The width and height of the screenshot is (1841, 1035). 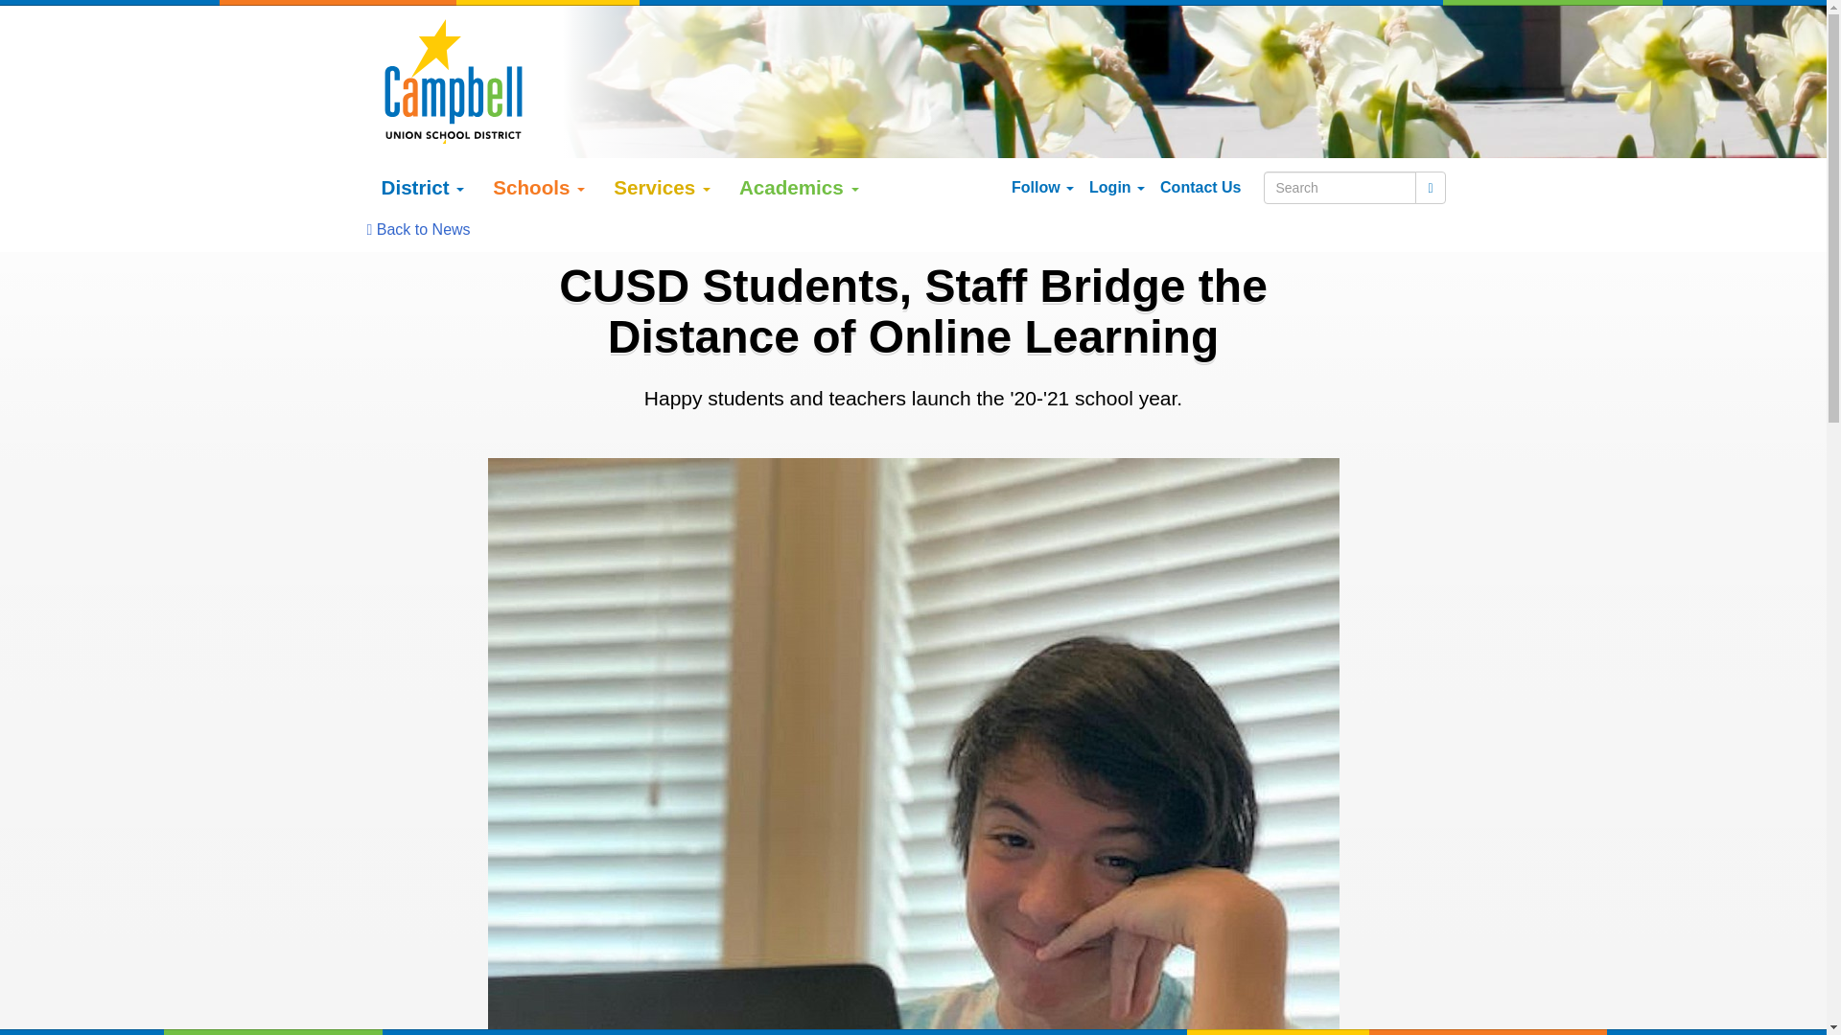 What do you see at coordinates (1042, 188) in the screenshot?
I see `Follow` at bounding box center [1042, 188].